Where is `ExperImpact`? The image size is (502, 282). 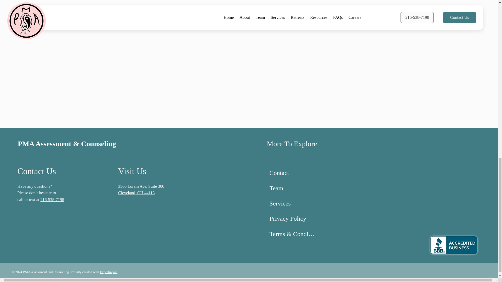
ExperImpact is located at coordinates (109, 272).